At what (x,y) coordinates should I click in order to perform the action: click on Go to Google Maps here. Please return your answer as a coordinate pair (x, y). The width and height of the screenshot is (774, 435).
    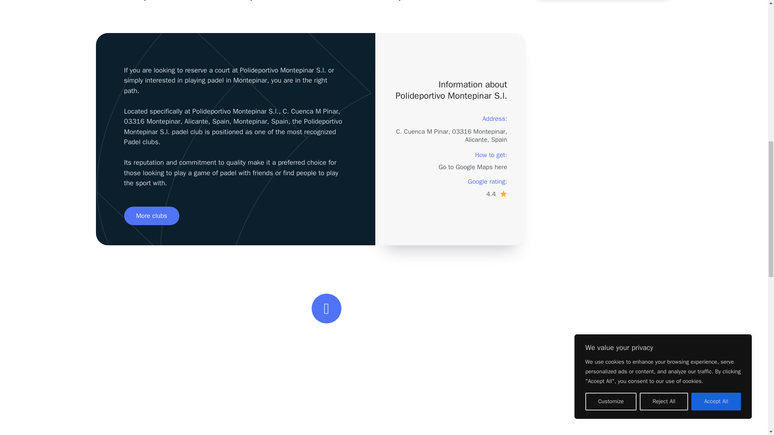
    Looking at the image, I should click on (472, 167).